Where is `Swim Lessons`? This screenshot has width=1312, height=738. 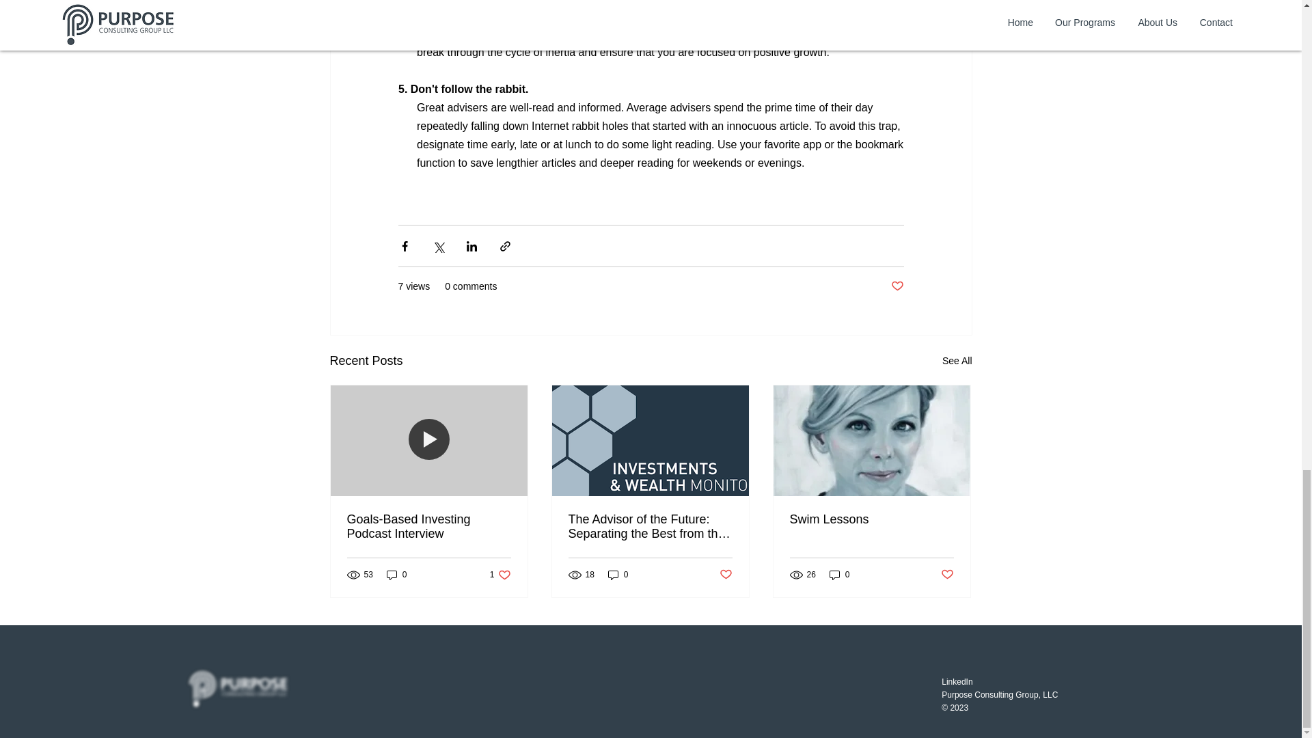 Swim Lessons is located at coordinates (897, 286).